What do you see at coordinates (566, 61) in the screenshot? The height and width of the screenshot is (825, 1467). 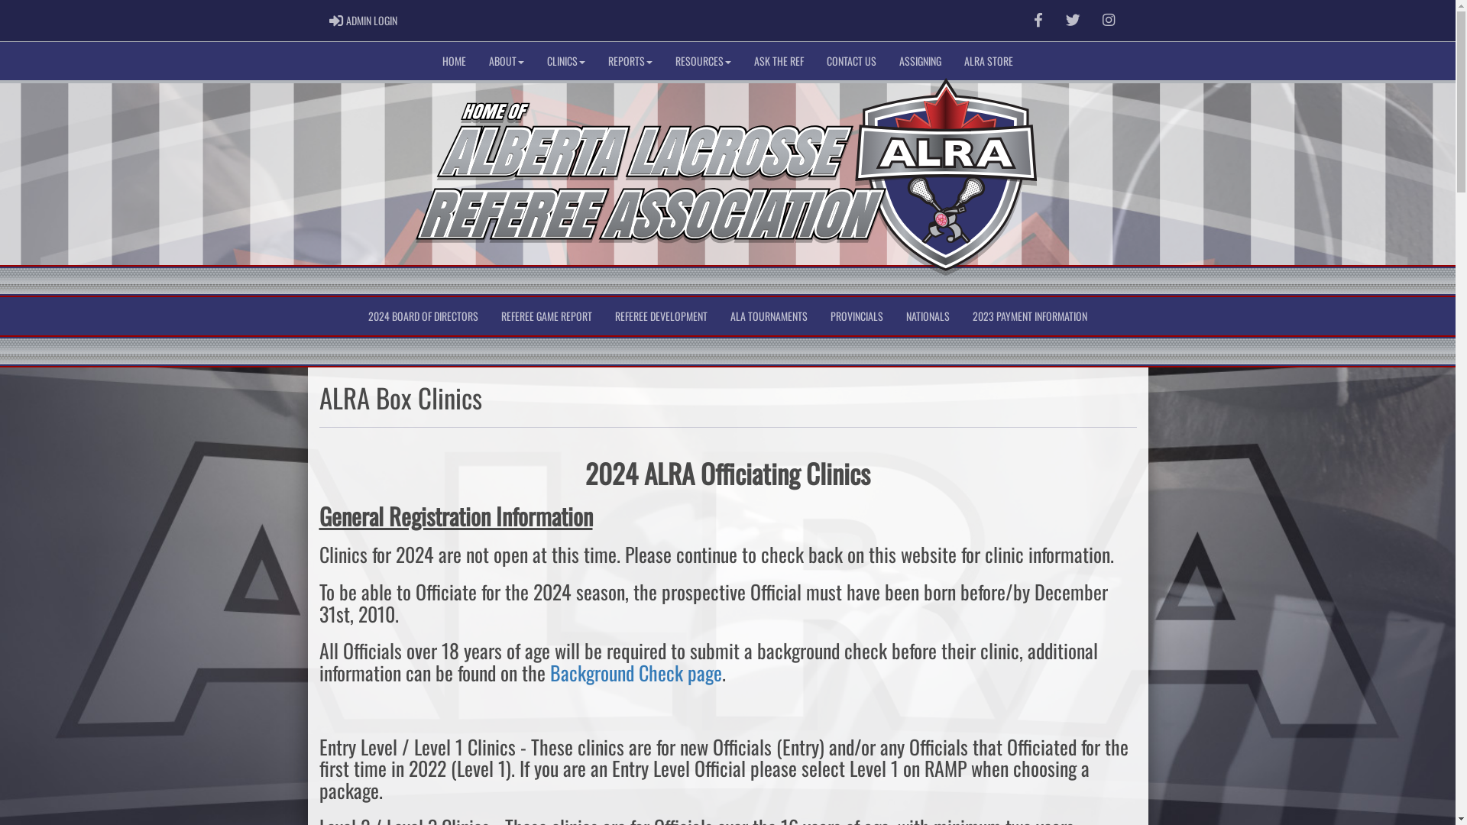 I see `CLINICS` at bounding box center [566, 61].